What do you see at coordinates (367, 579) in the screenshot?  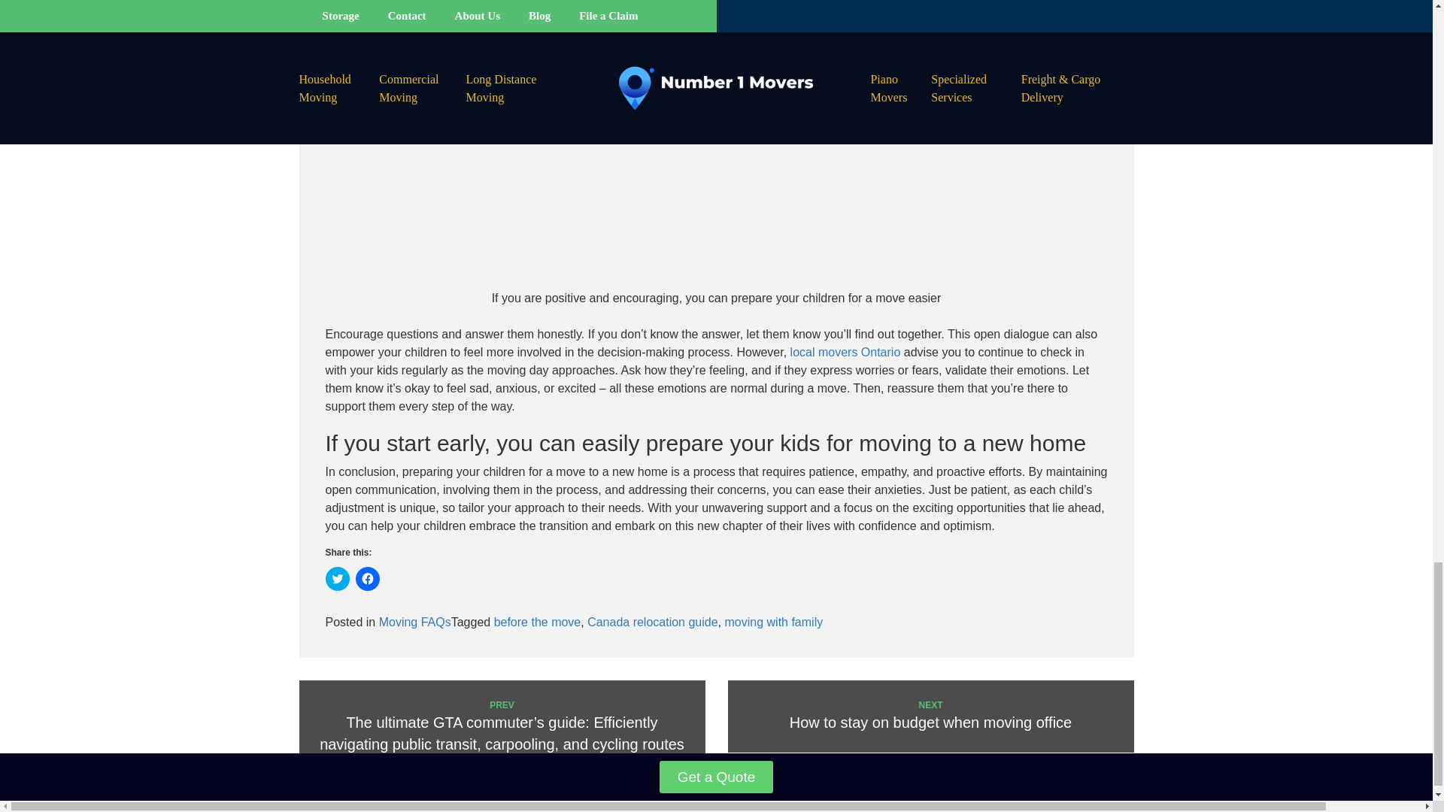 I see `local movers Ontario` at bounding box center [367, 579].